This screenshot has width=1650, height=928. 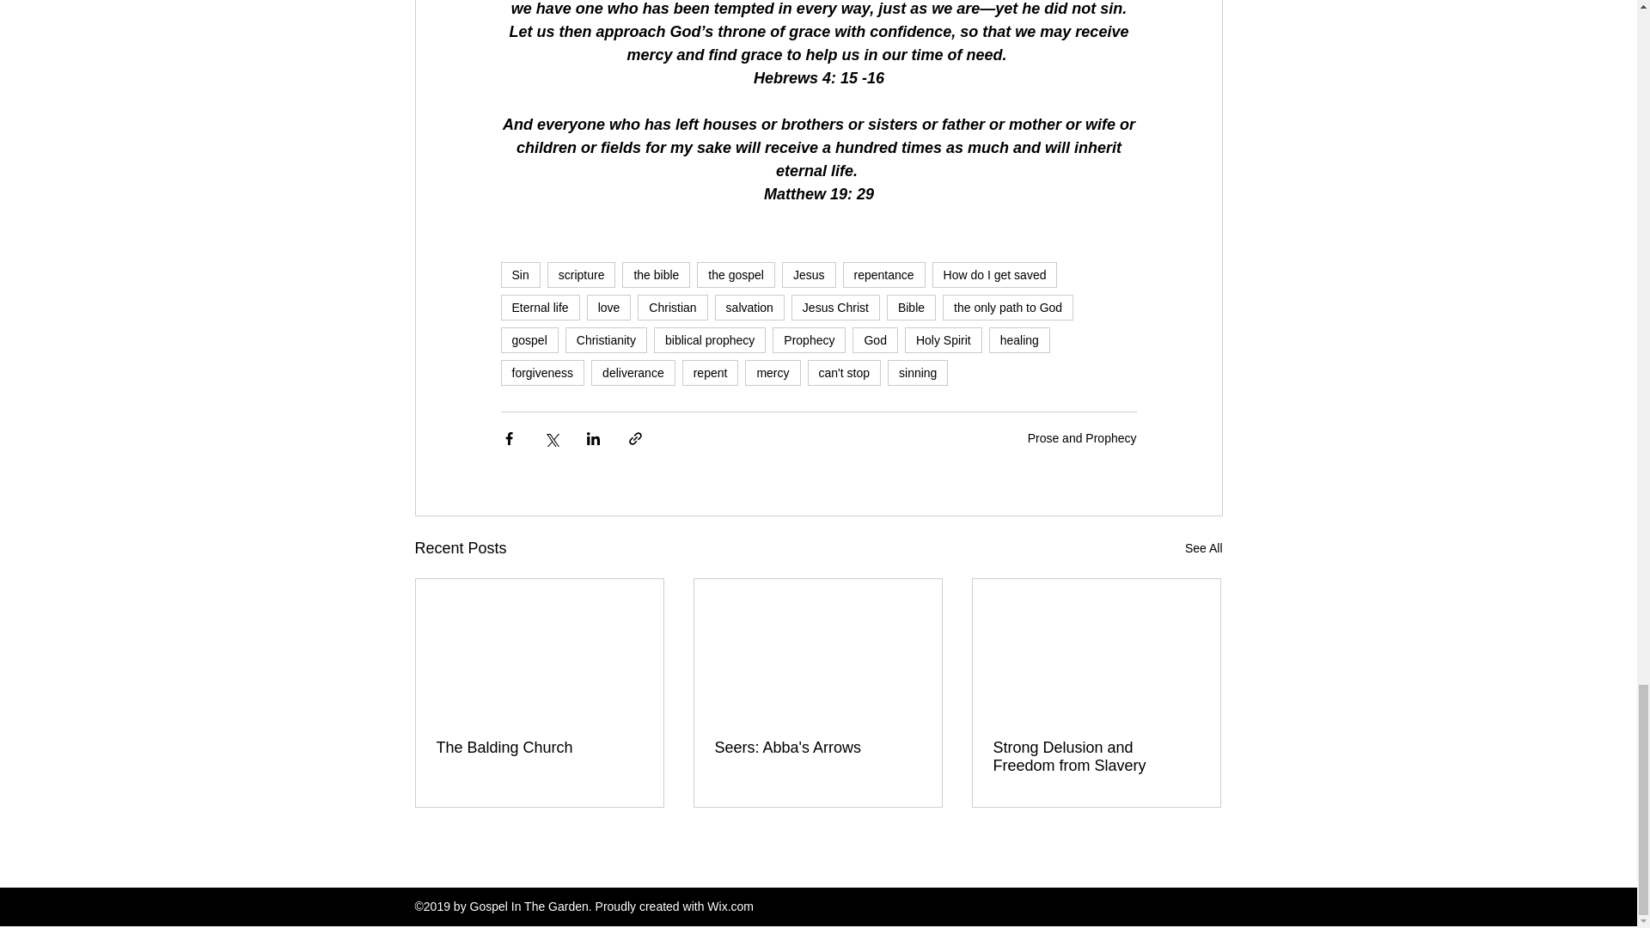 I want to click on gospel, so click(x=528, y=340).